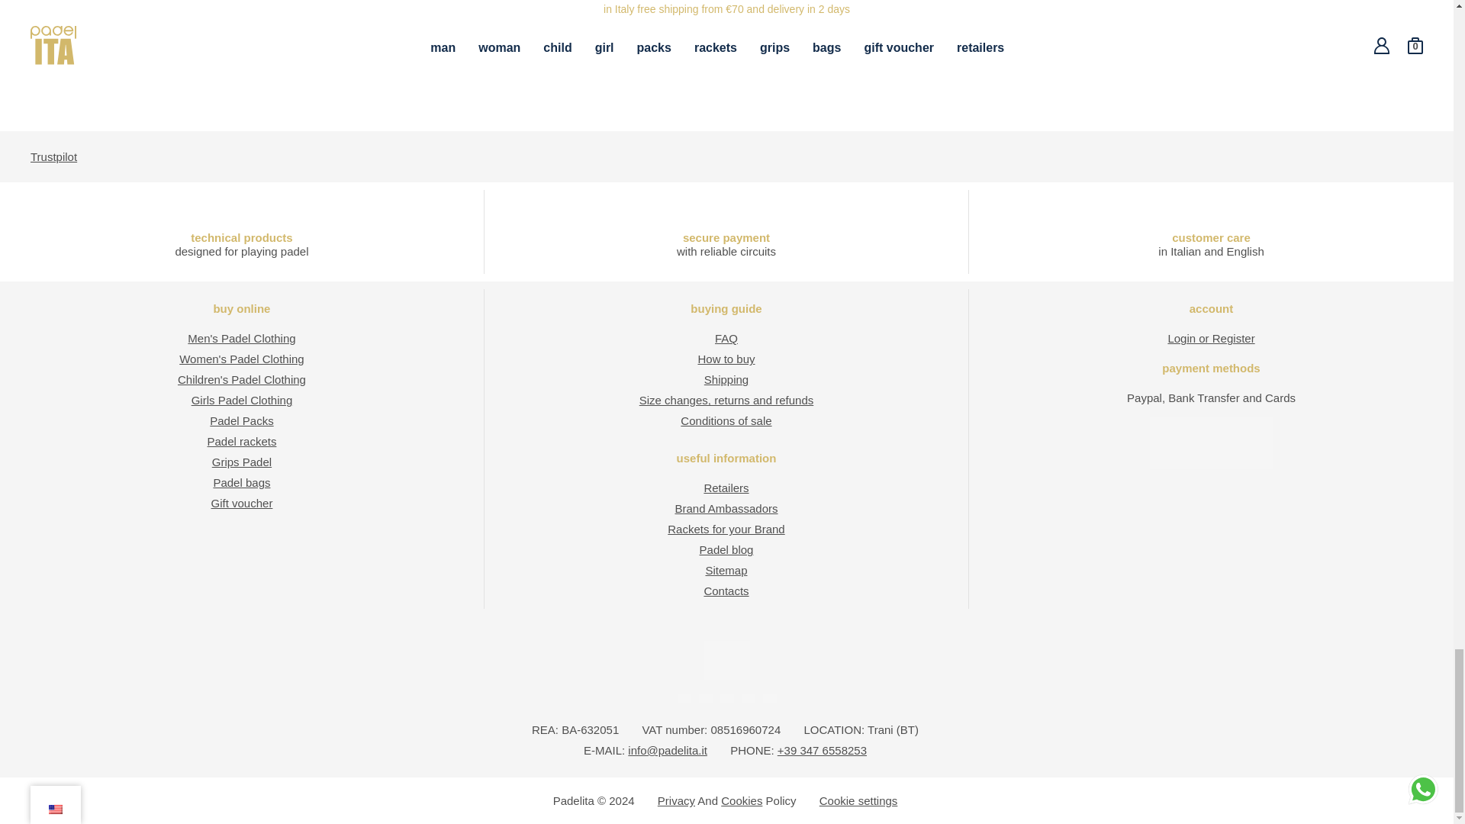  I want to click on FAQ, so click(726, 339).